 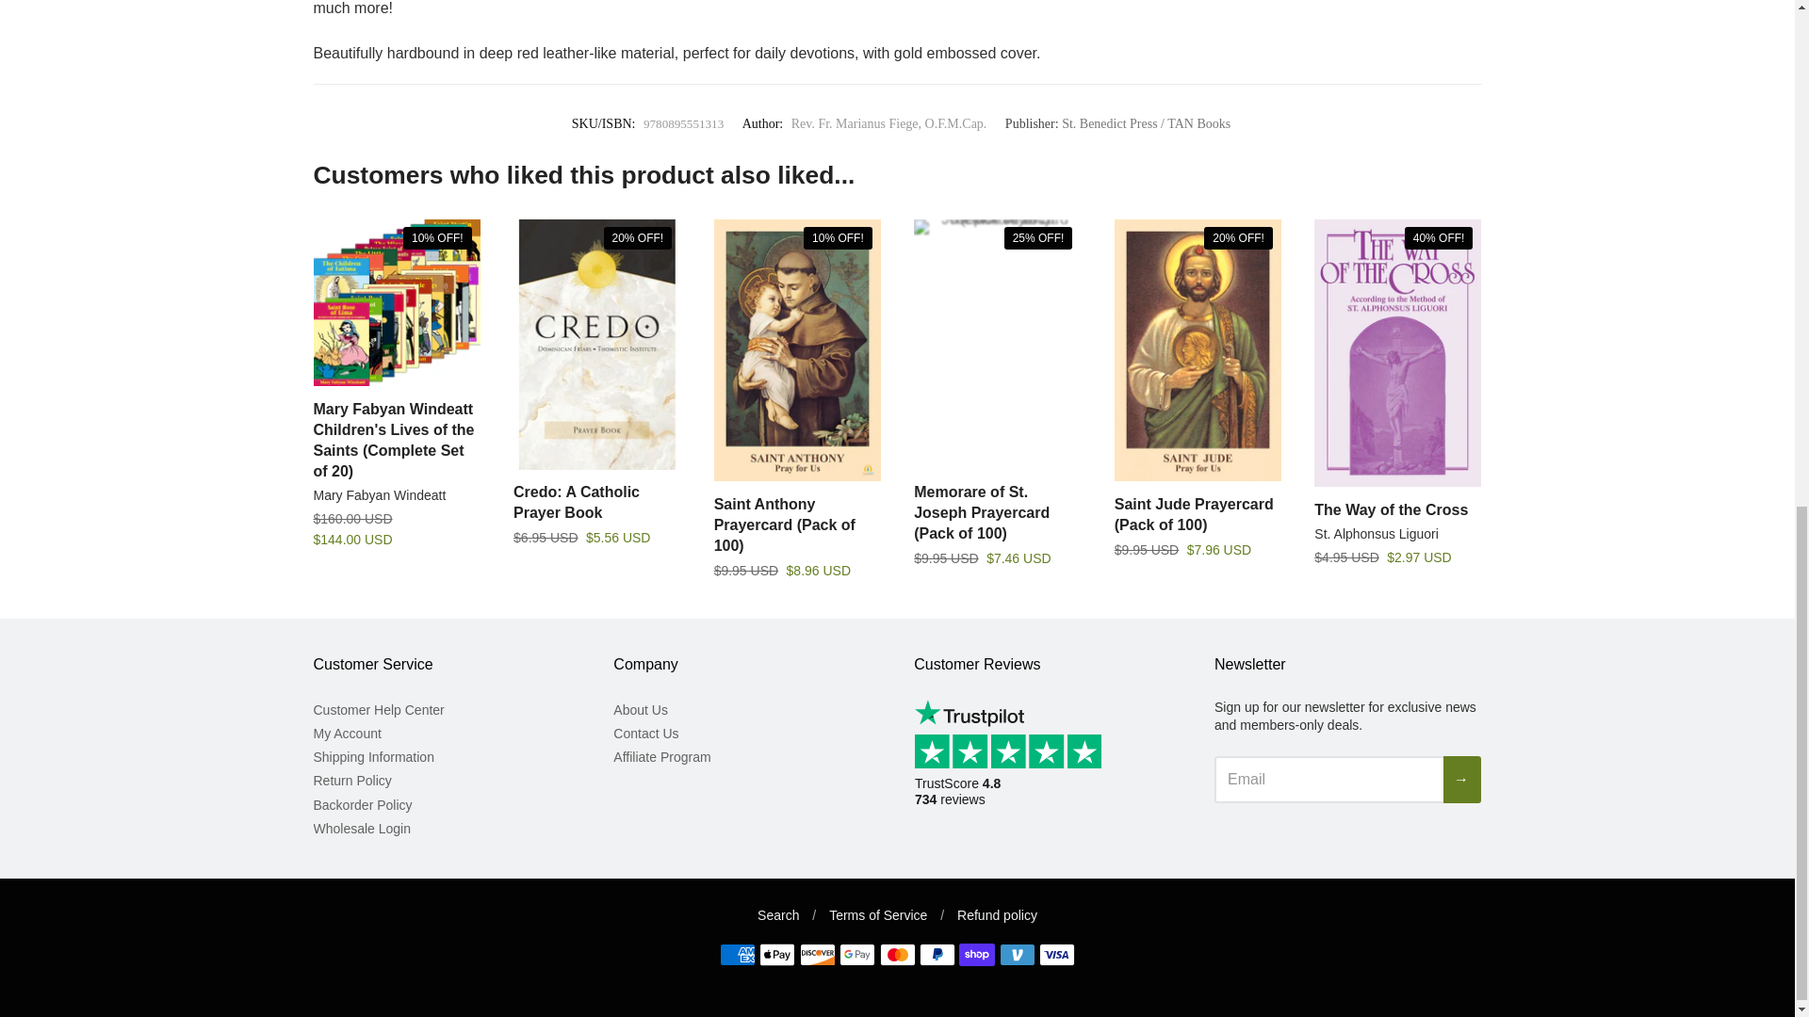 What do you see at coordinates (1014, 768) in the screenshot?
I see `Customer reviews powered by Trustpilot` at bounding box center [1014, 768].